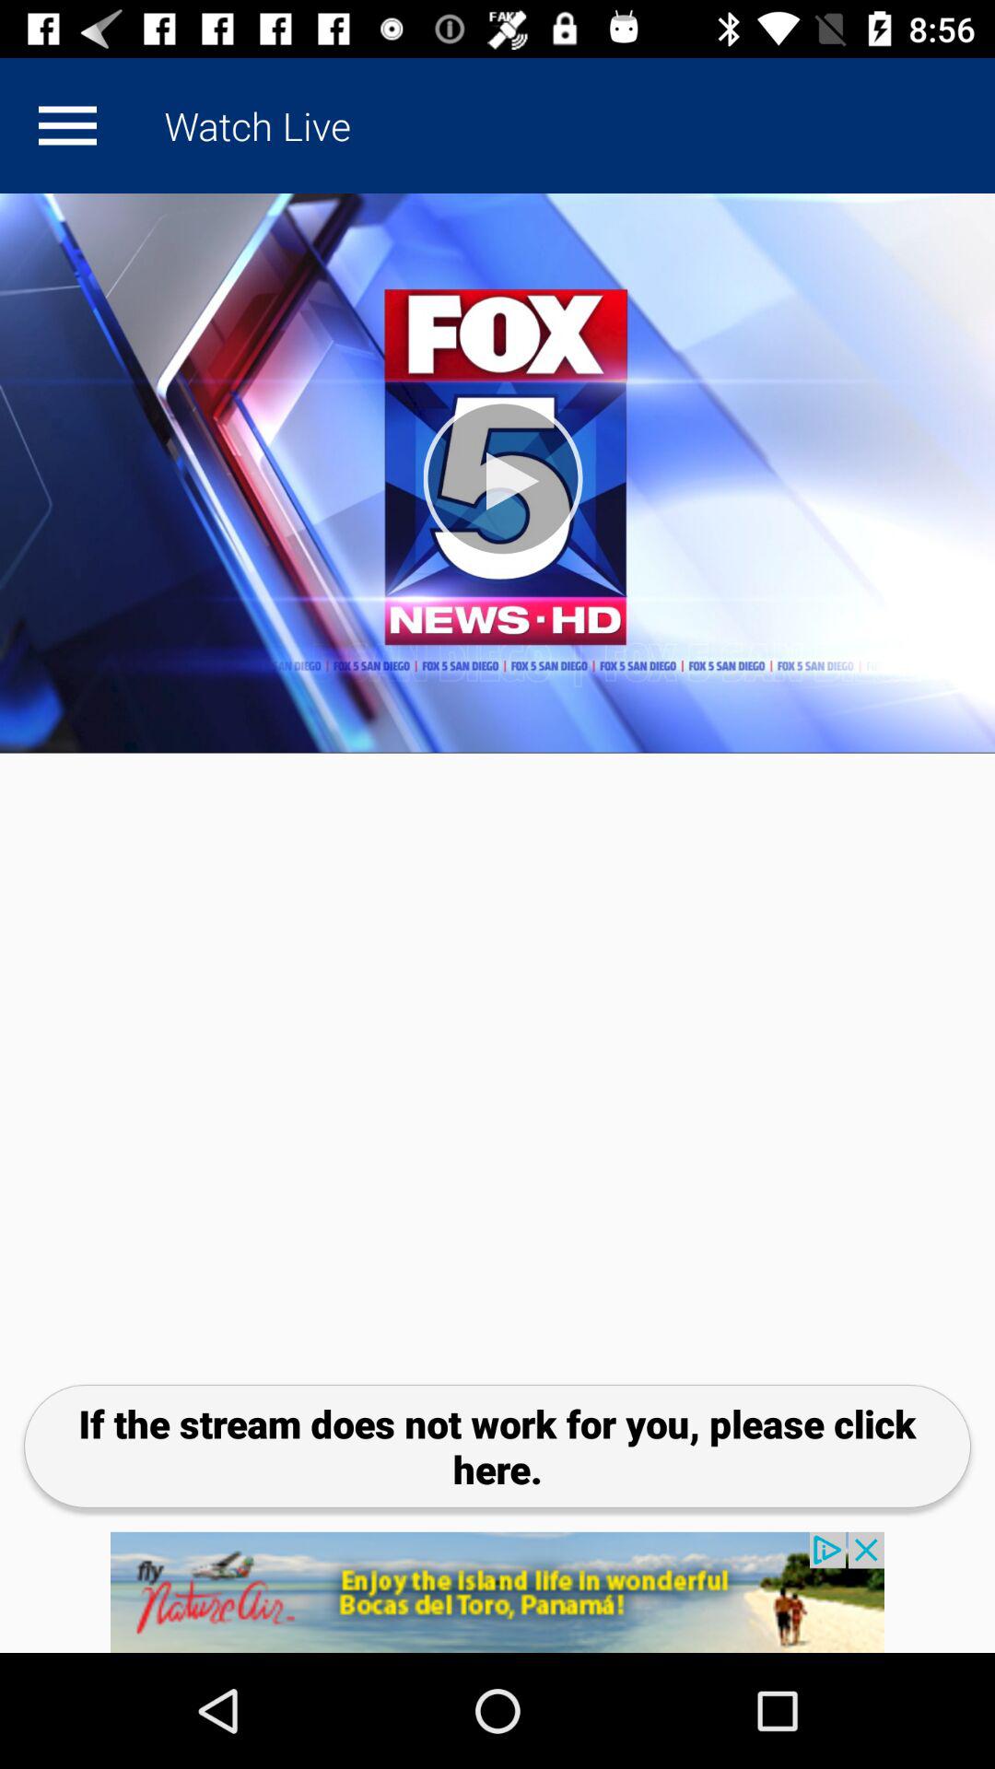  Describe the element at coordinates (67, 125) in the screenshot. I see `go to main meanu` at that location.